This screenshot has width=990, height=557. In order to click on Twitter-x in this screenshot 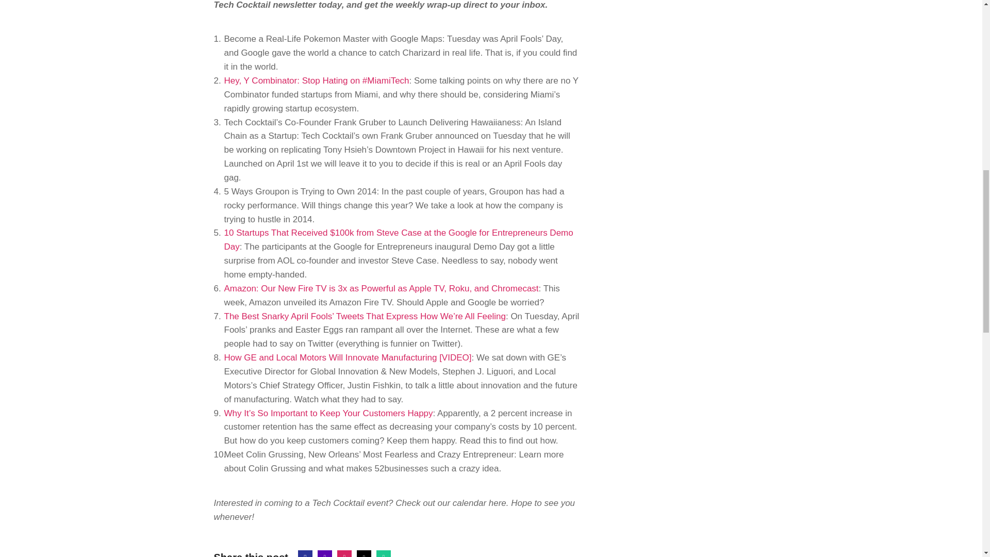, I will do `click(364, 554)`.